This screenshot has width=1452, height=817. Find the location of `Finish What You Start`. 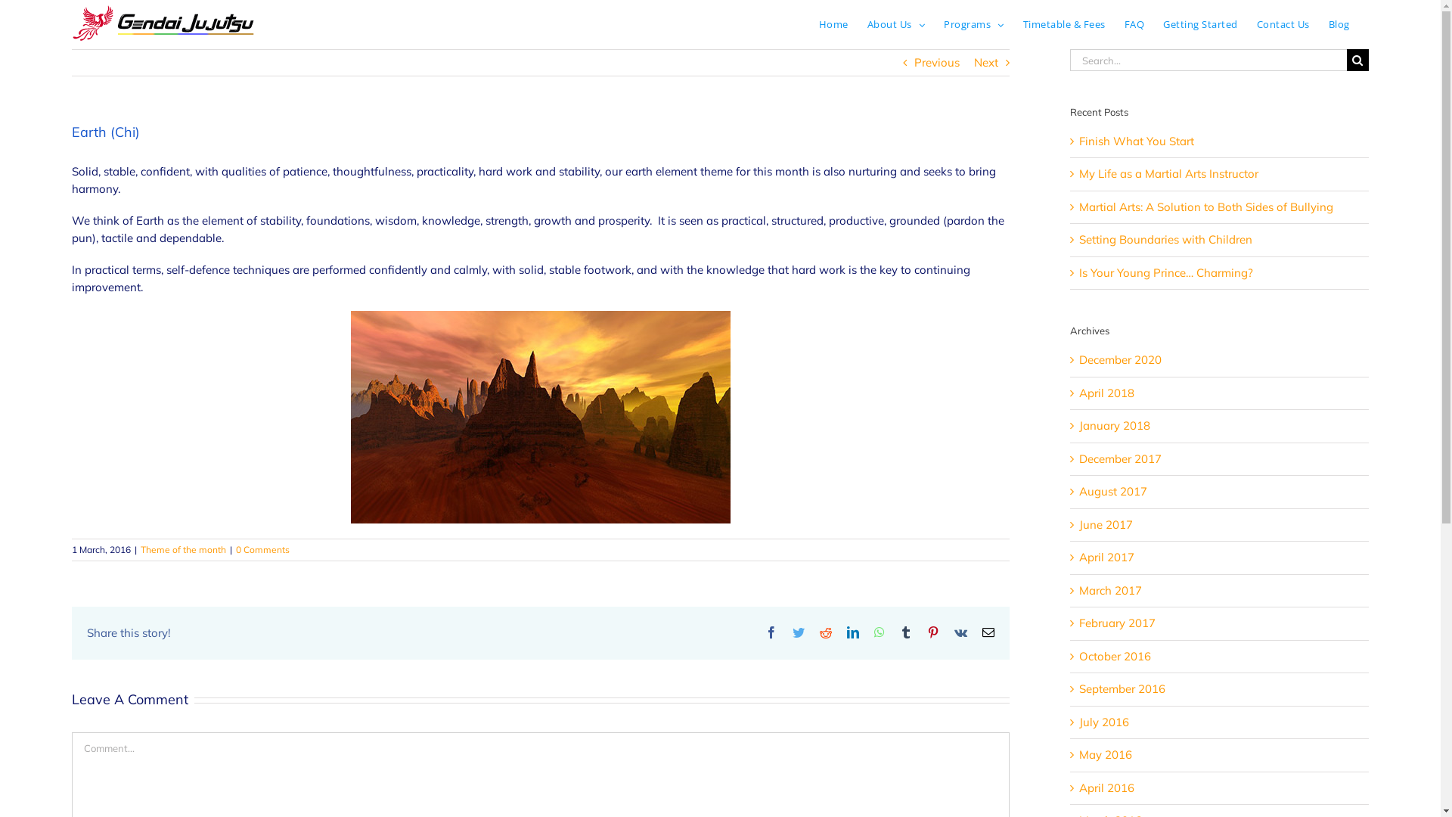

Finish What You Start is located at coordinates (1137, 141).